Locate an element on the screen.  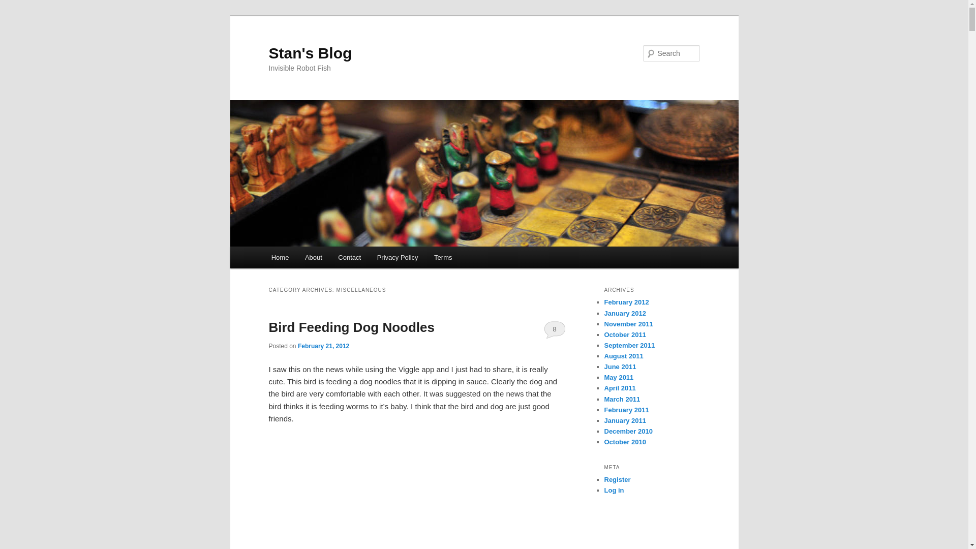
About is located at coordinates (313, 257).